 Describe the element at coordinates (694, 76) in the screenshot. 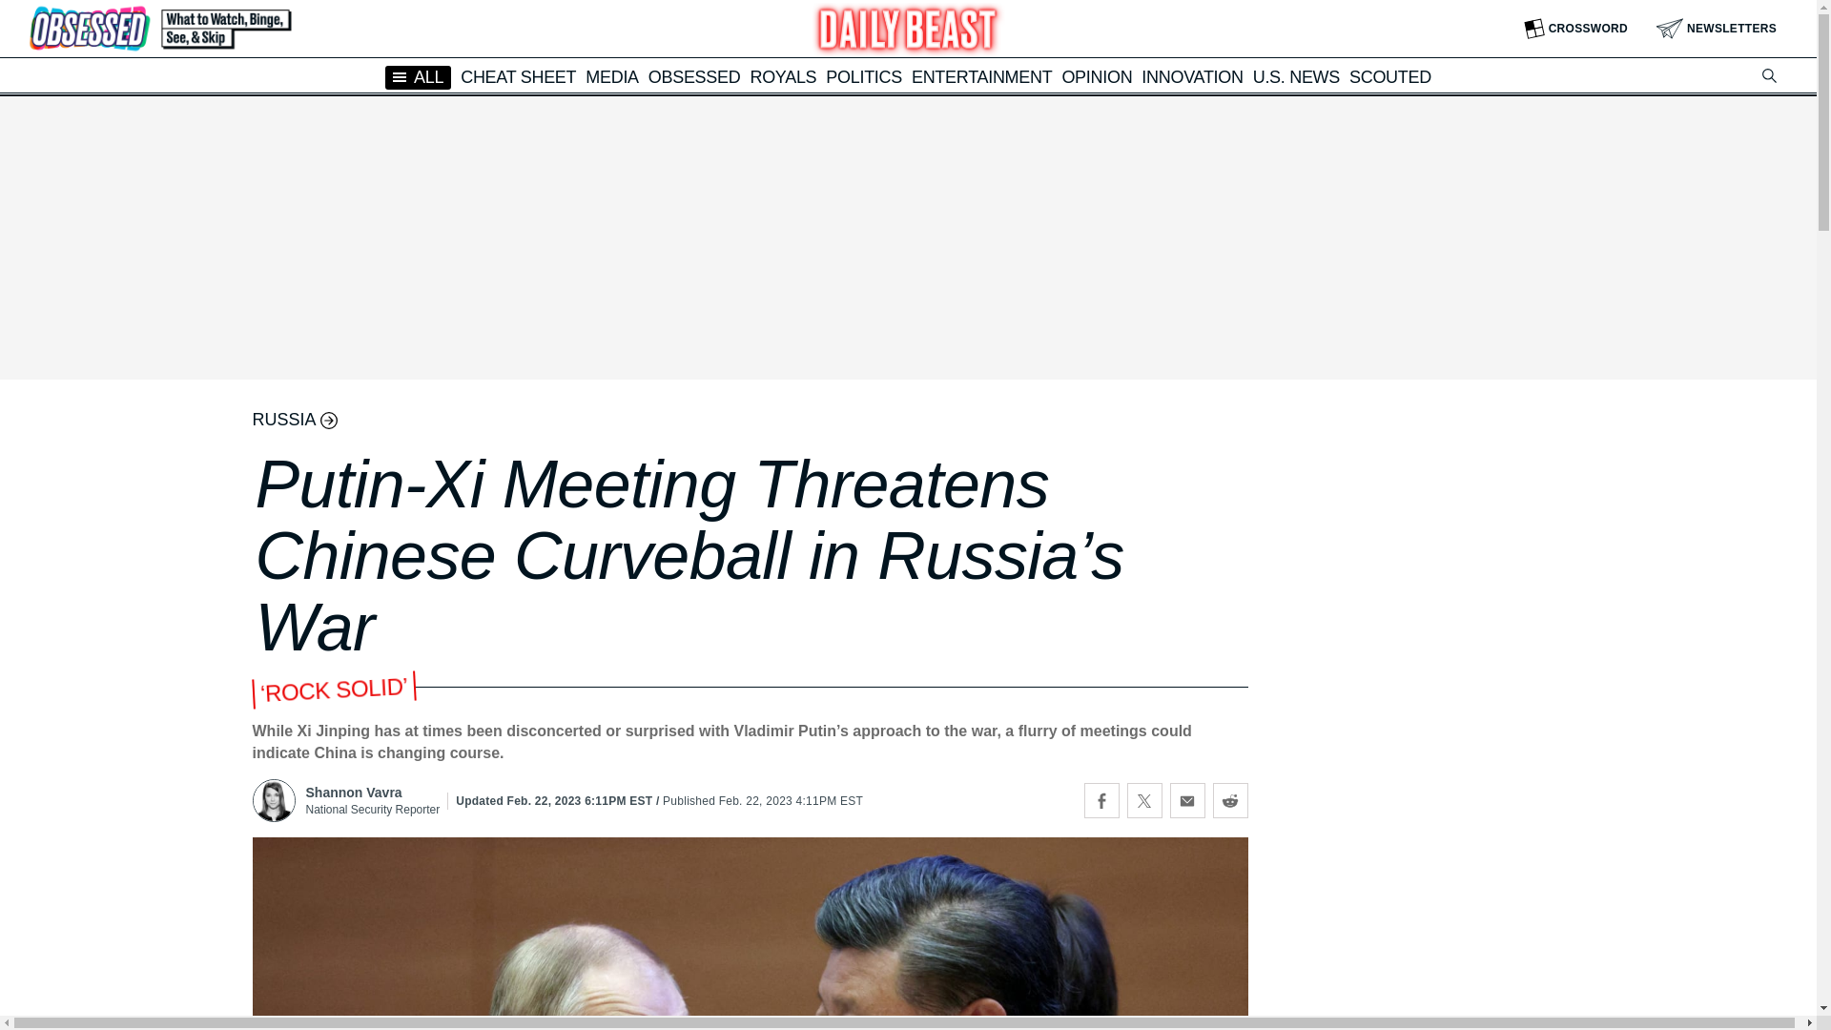

I see `OBSESSED` at that location.